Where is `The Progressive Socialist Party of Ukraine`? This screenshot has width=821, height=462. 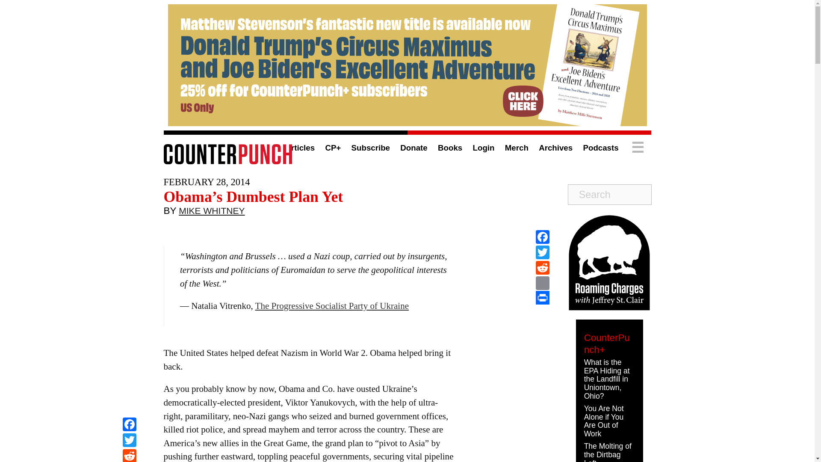 The Progressive Socialist Party of Ukraine is located at coordinates (332, 305).